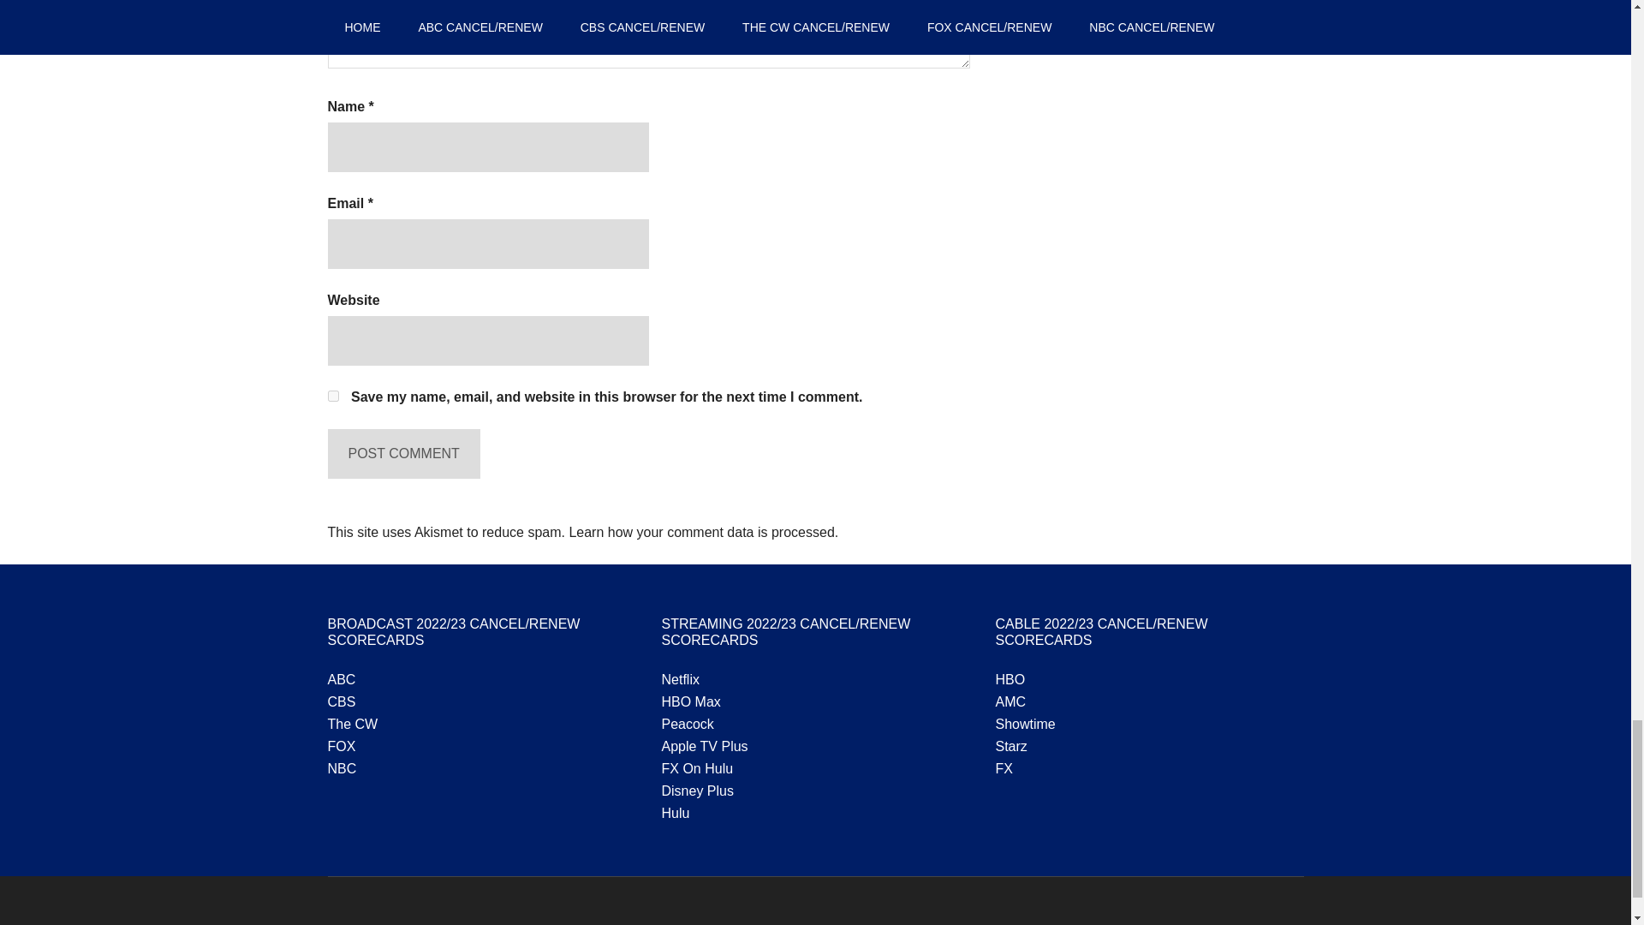 The height and width of the screenshot is (925, 1644). Describe the element at coordinates (332, 396) in the screenshot. I see `yes` at that location.